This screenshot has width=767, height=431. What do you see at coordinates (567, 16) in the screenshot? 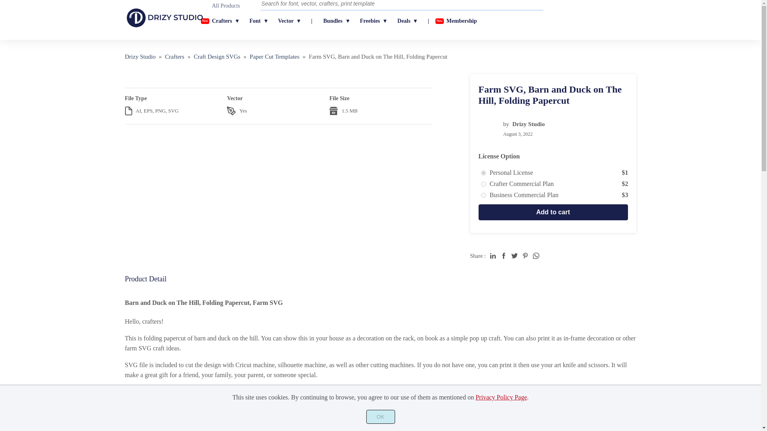
I see `Open Customer Account Navigation` at bounding box center [567, 16].